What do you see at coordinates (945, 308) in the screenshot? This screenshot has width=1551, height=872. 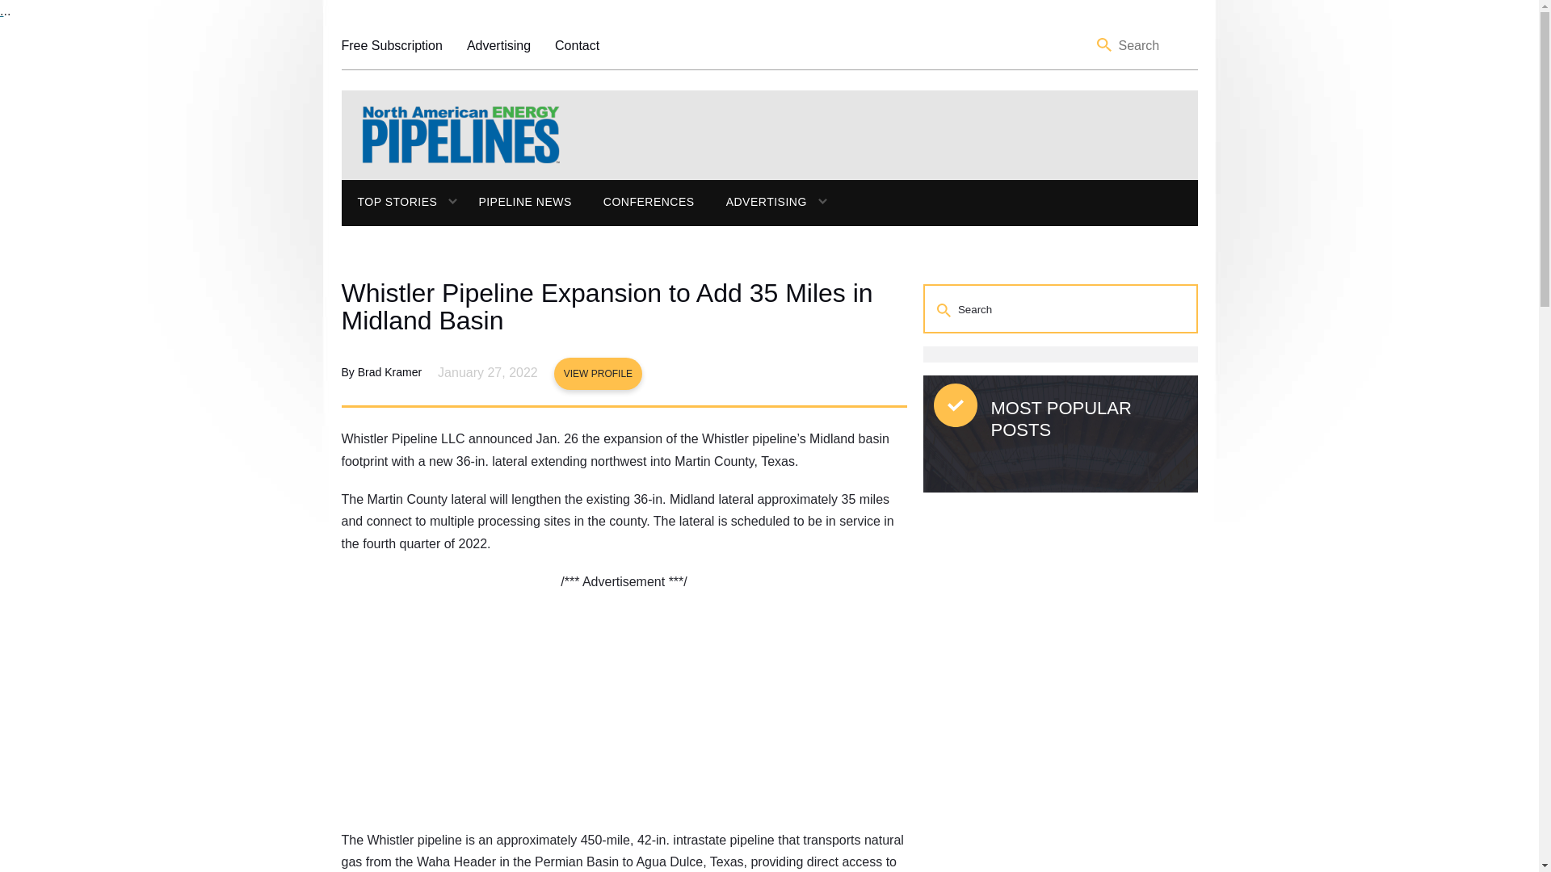 I see `Search` at bounding box center [945, 308].